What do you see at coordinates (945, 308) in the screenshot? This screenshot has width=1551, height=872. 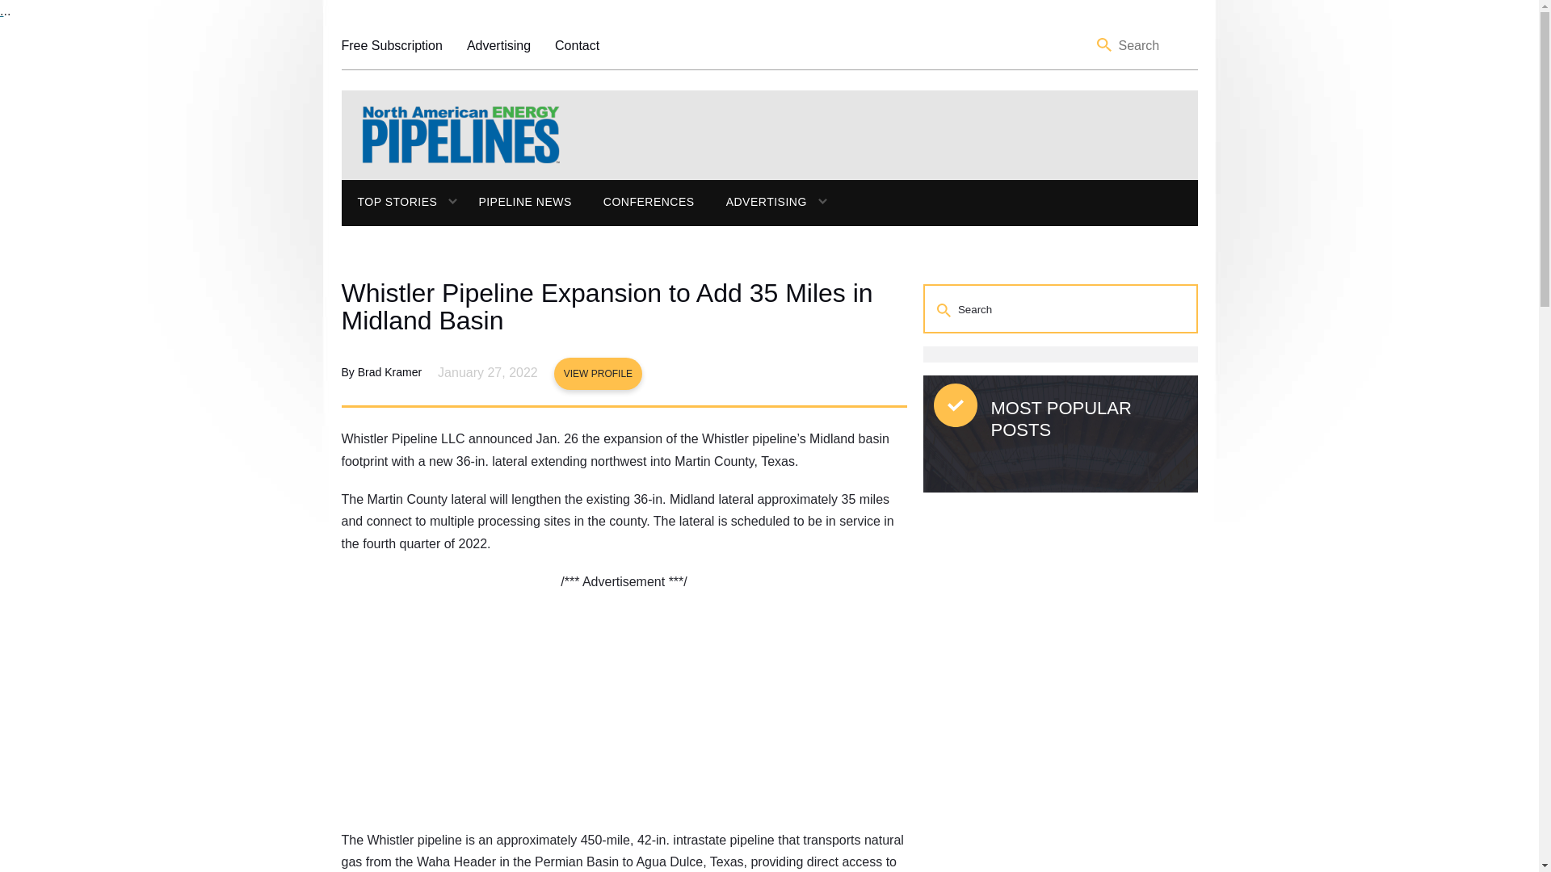 I see `Search` at bounding box center [945, 308].